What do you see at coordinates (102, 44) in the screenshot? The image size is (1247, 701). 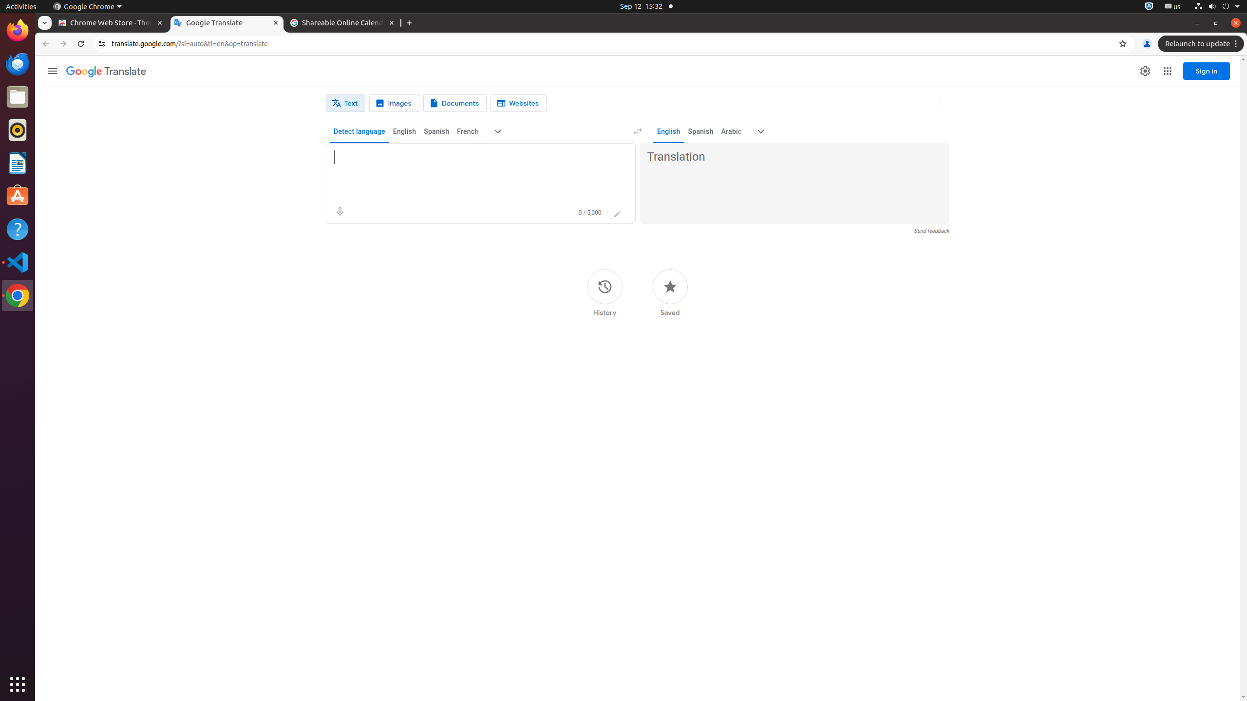 I see `View site information` at bounding box center [102, 44].